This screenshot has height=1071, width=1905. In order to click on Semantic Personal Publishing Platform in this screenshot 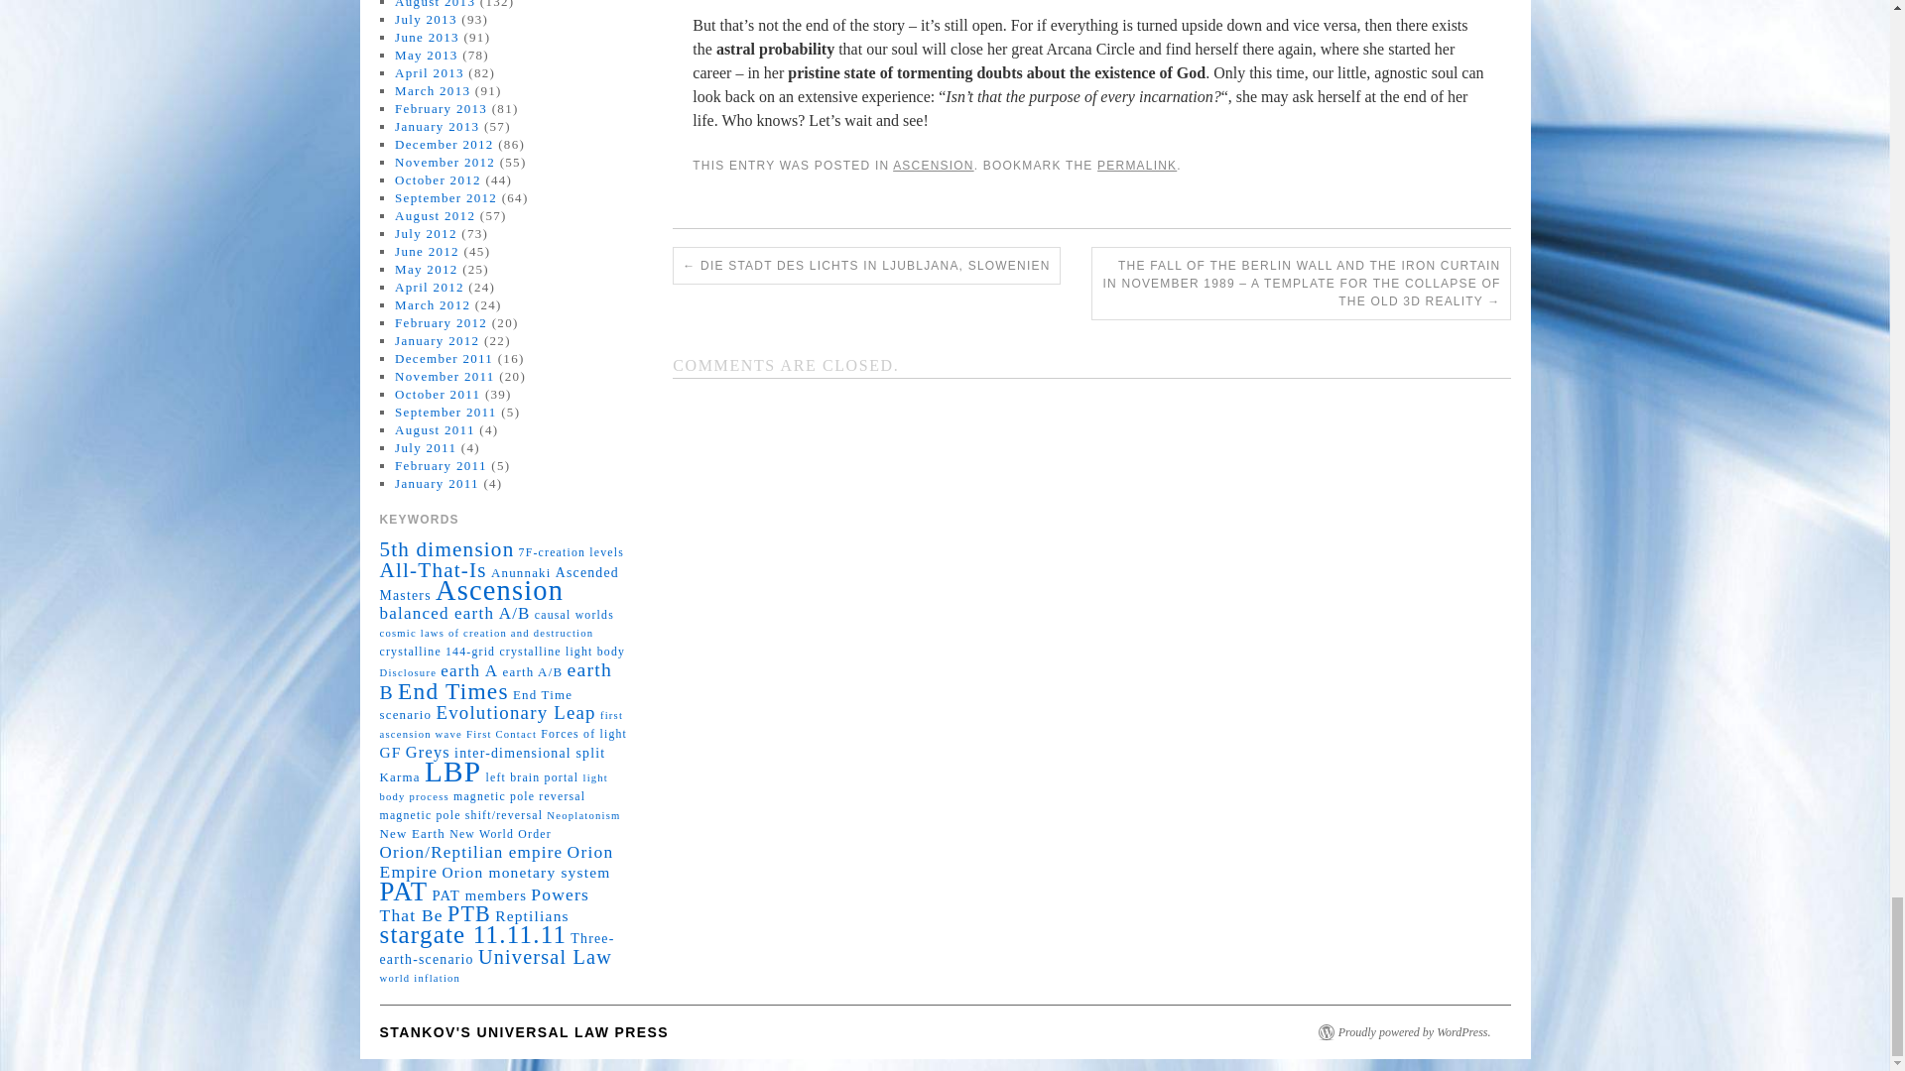, I will do `click(1414, 1031)`.